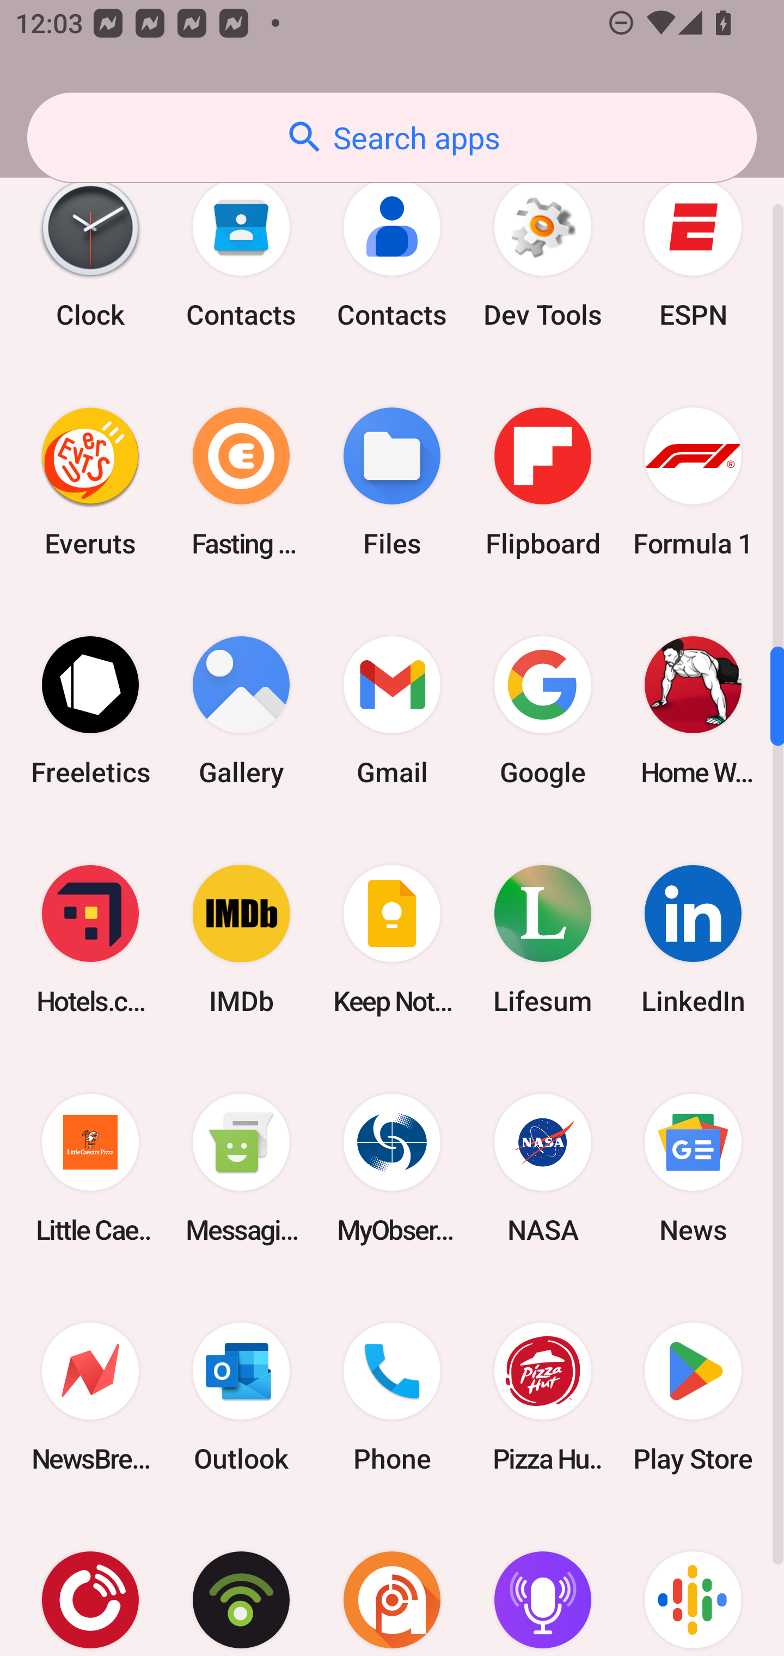 The width and height of the screenshot is (784, 1656). I want to click on Fasting Coach, so click(241, 482).